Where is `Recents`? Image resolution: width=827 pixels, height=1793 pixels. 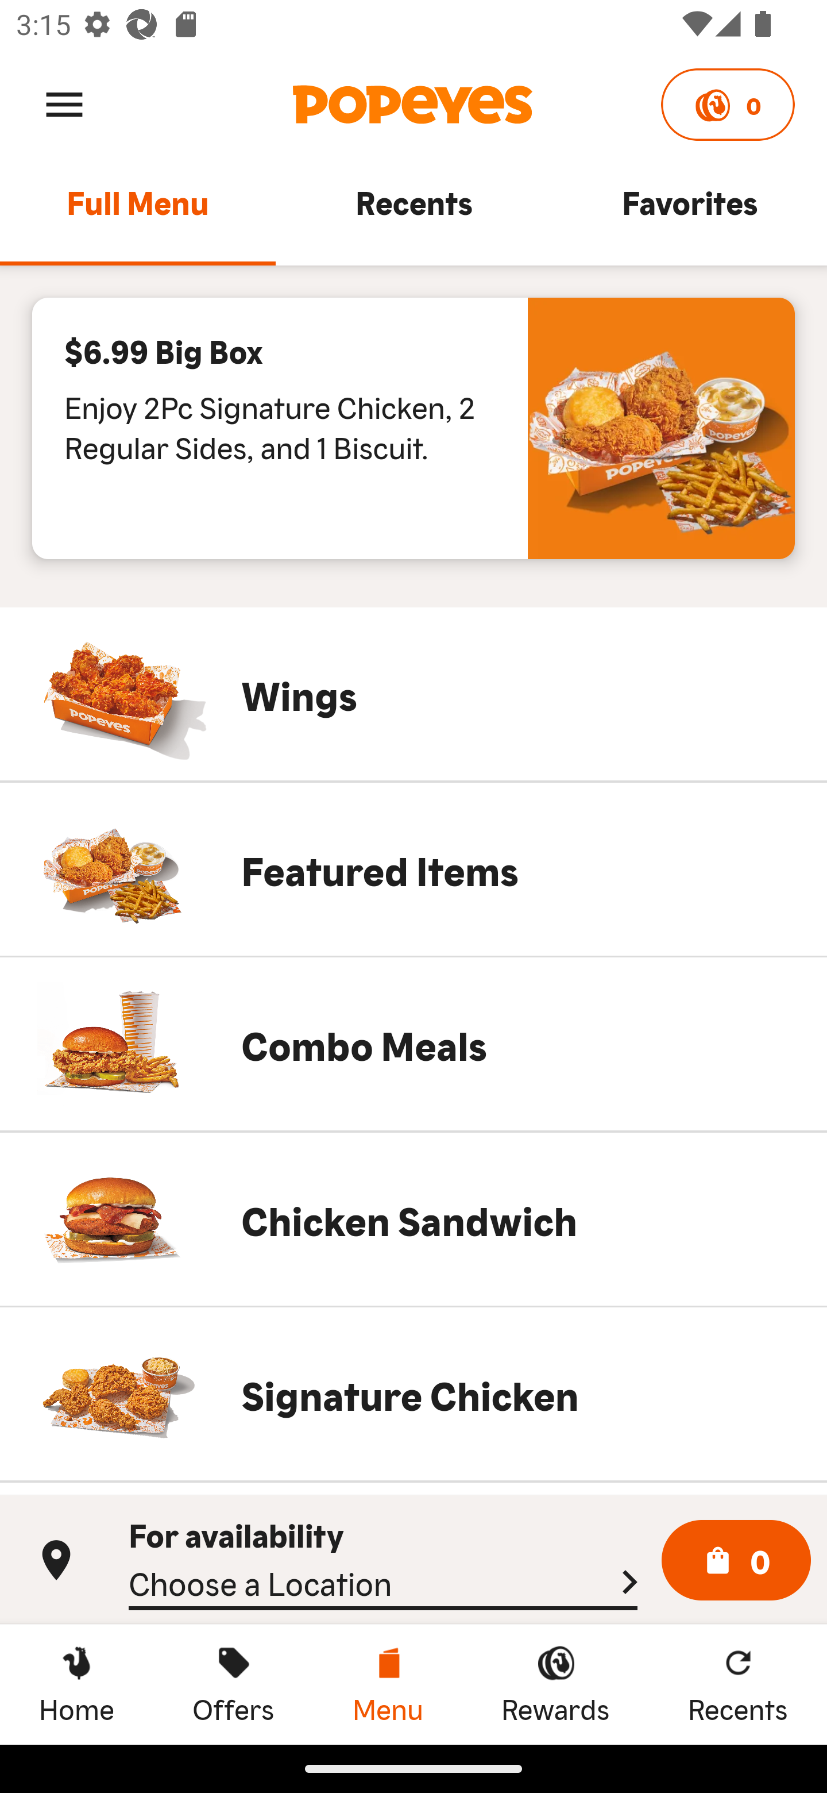
Recents is located at coordinates (413, 213).